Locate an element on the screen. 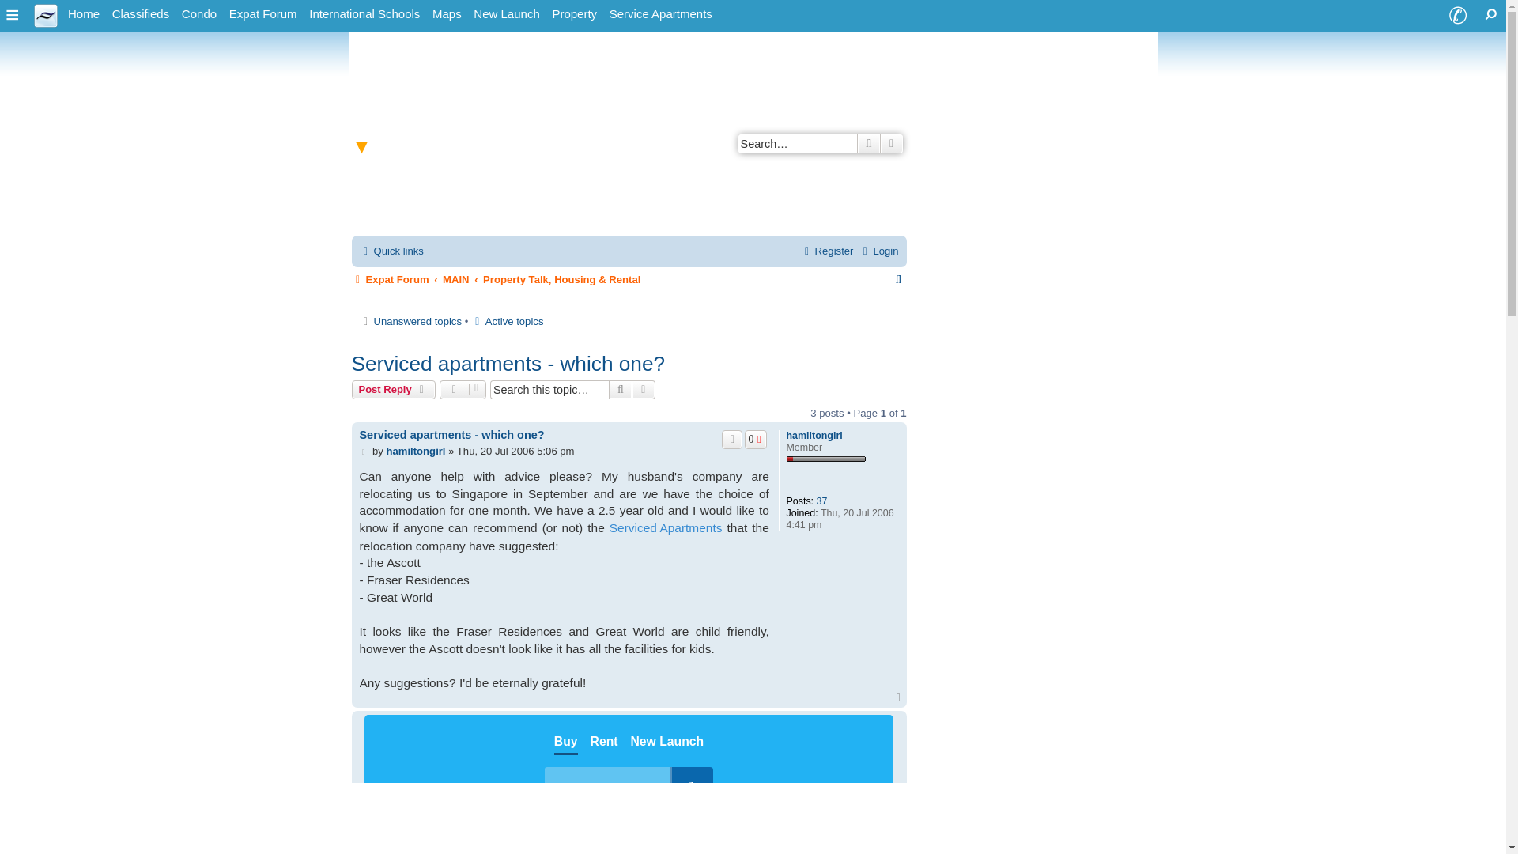  Condo is located at coordinates (199, 14).